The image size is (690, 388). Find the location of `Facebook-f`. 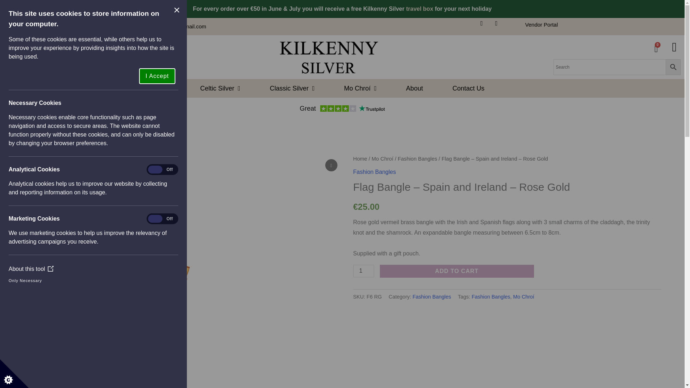

Facebook-f is located at coordinates (541, 24).